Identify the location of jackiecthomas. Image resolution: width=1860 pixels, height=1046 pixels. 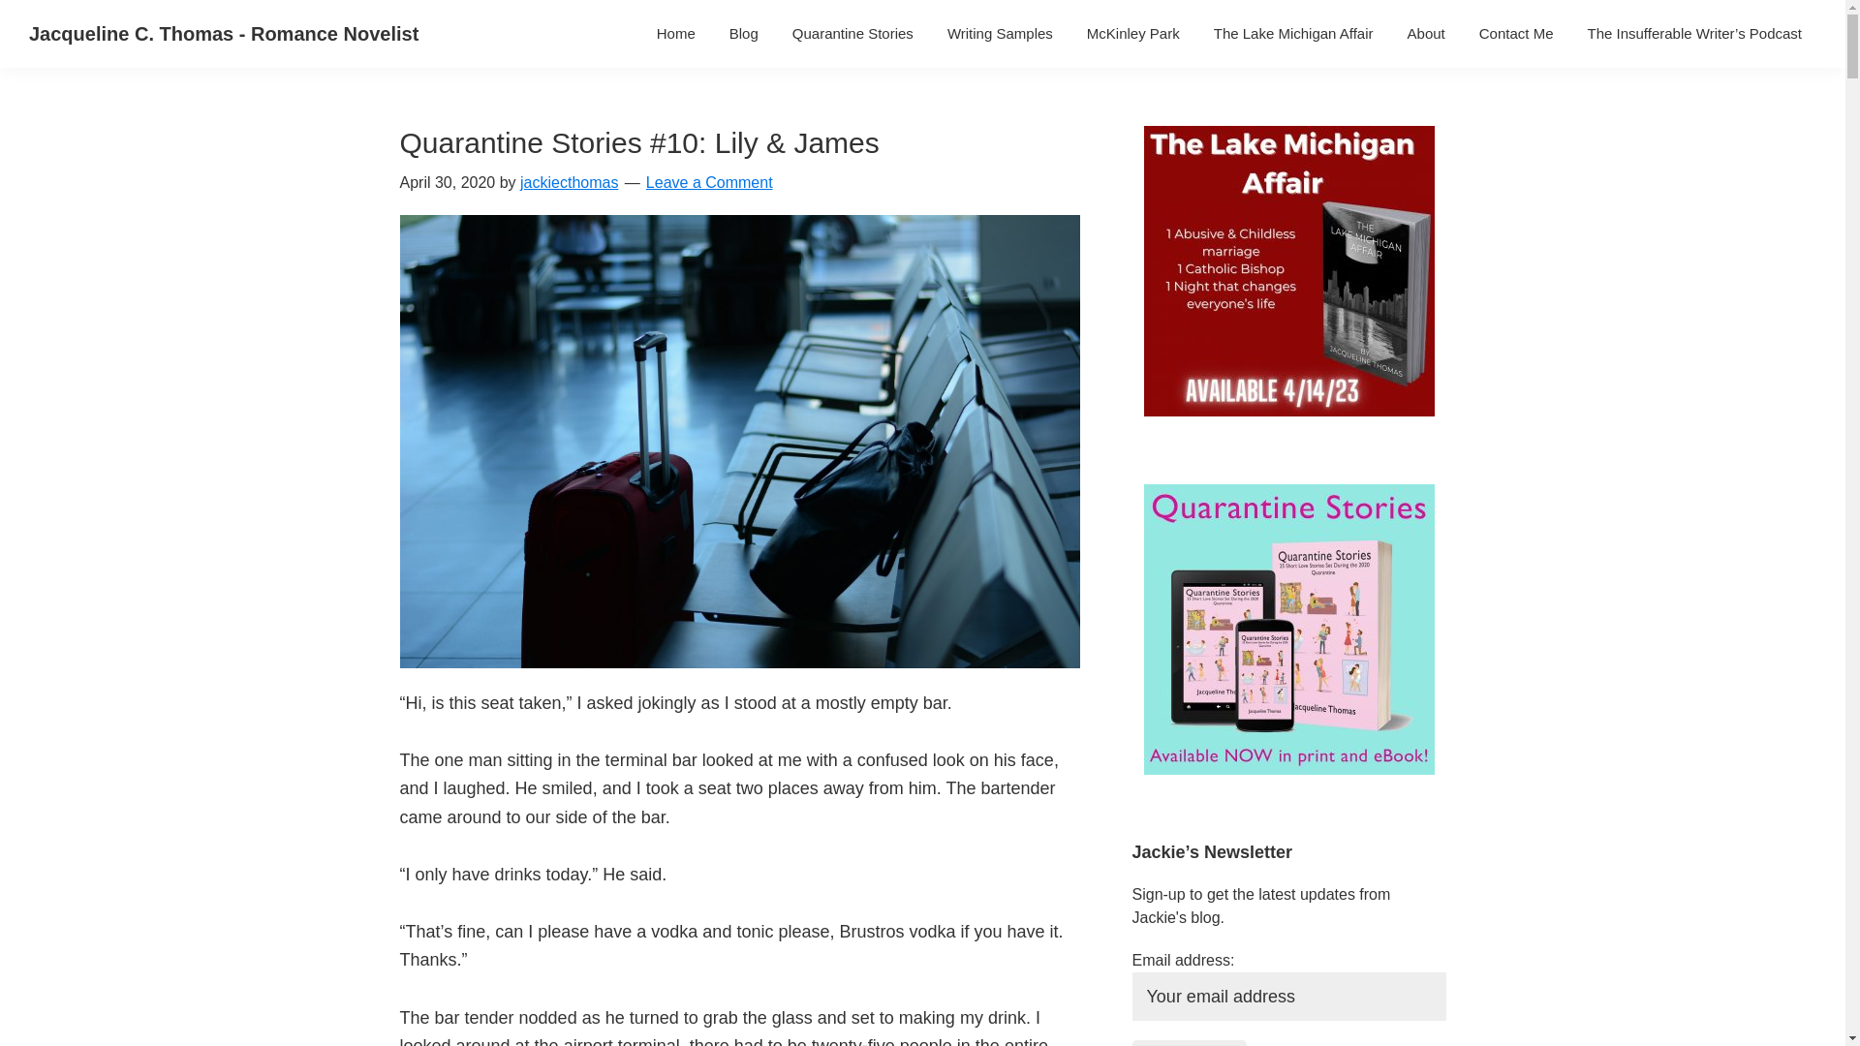
(569, 182).